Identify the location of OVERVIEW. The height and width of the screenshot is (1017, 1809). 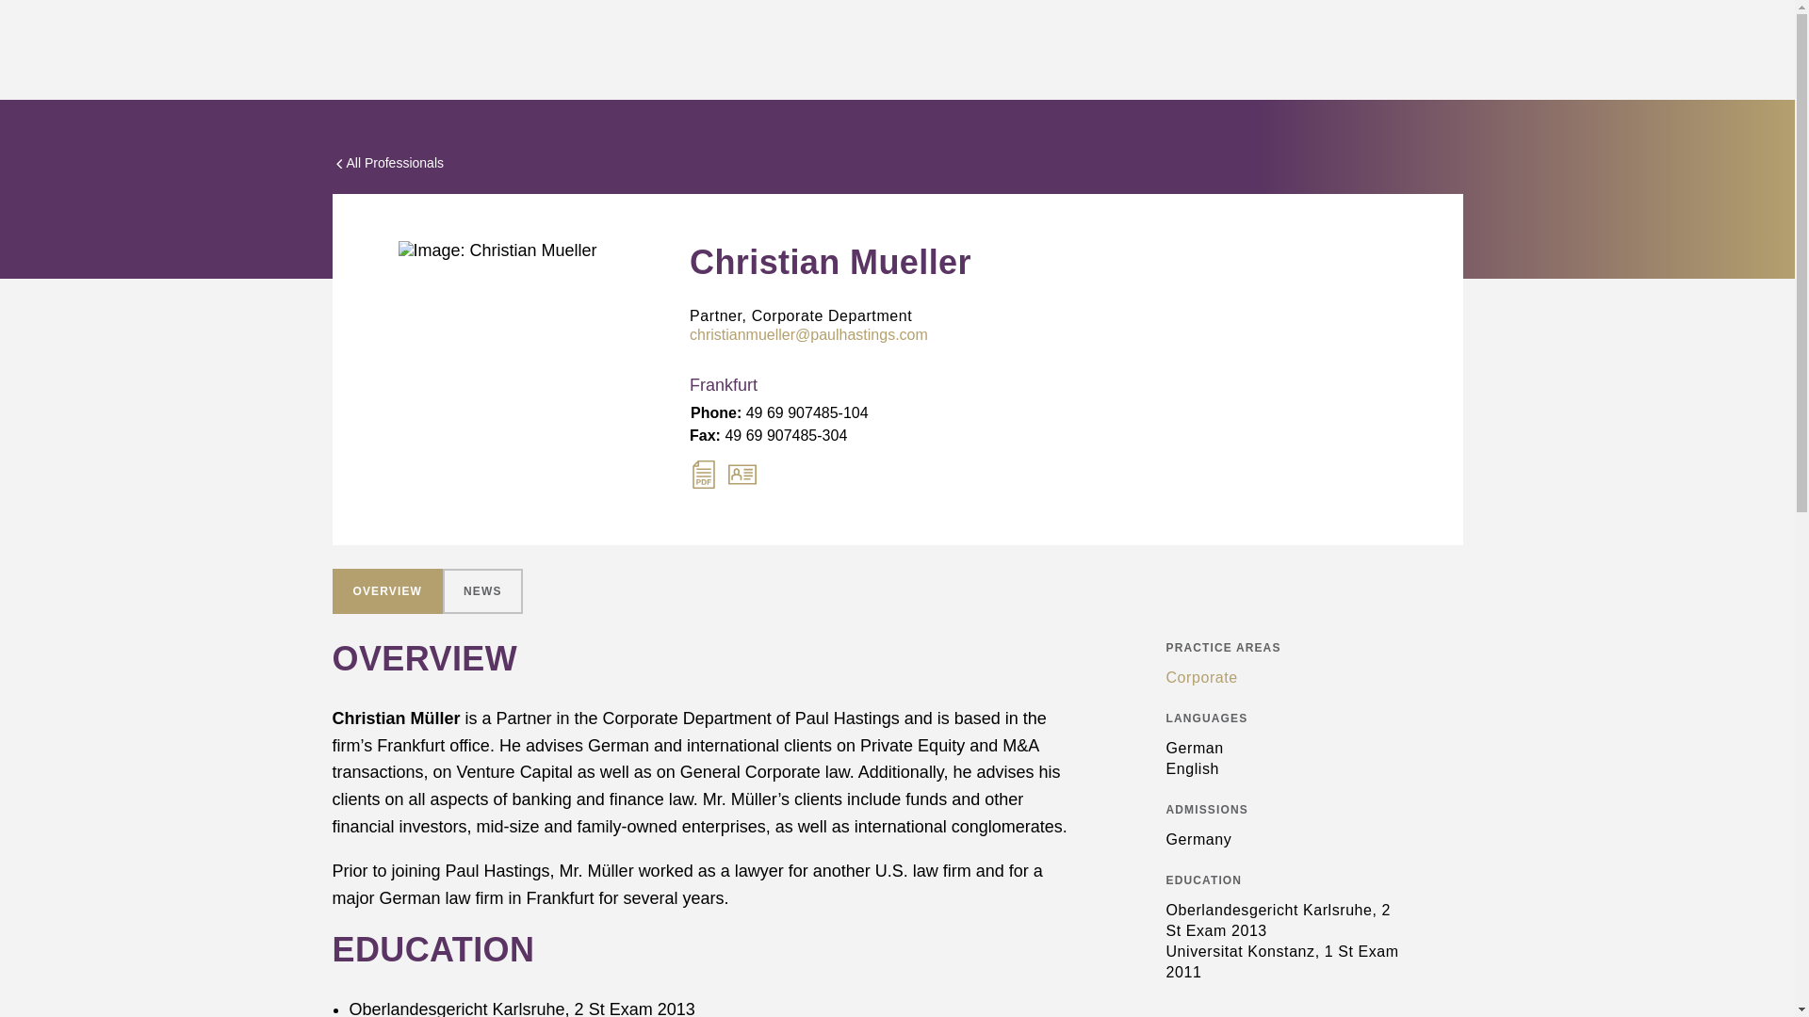
(386, 591).